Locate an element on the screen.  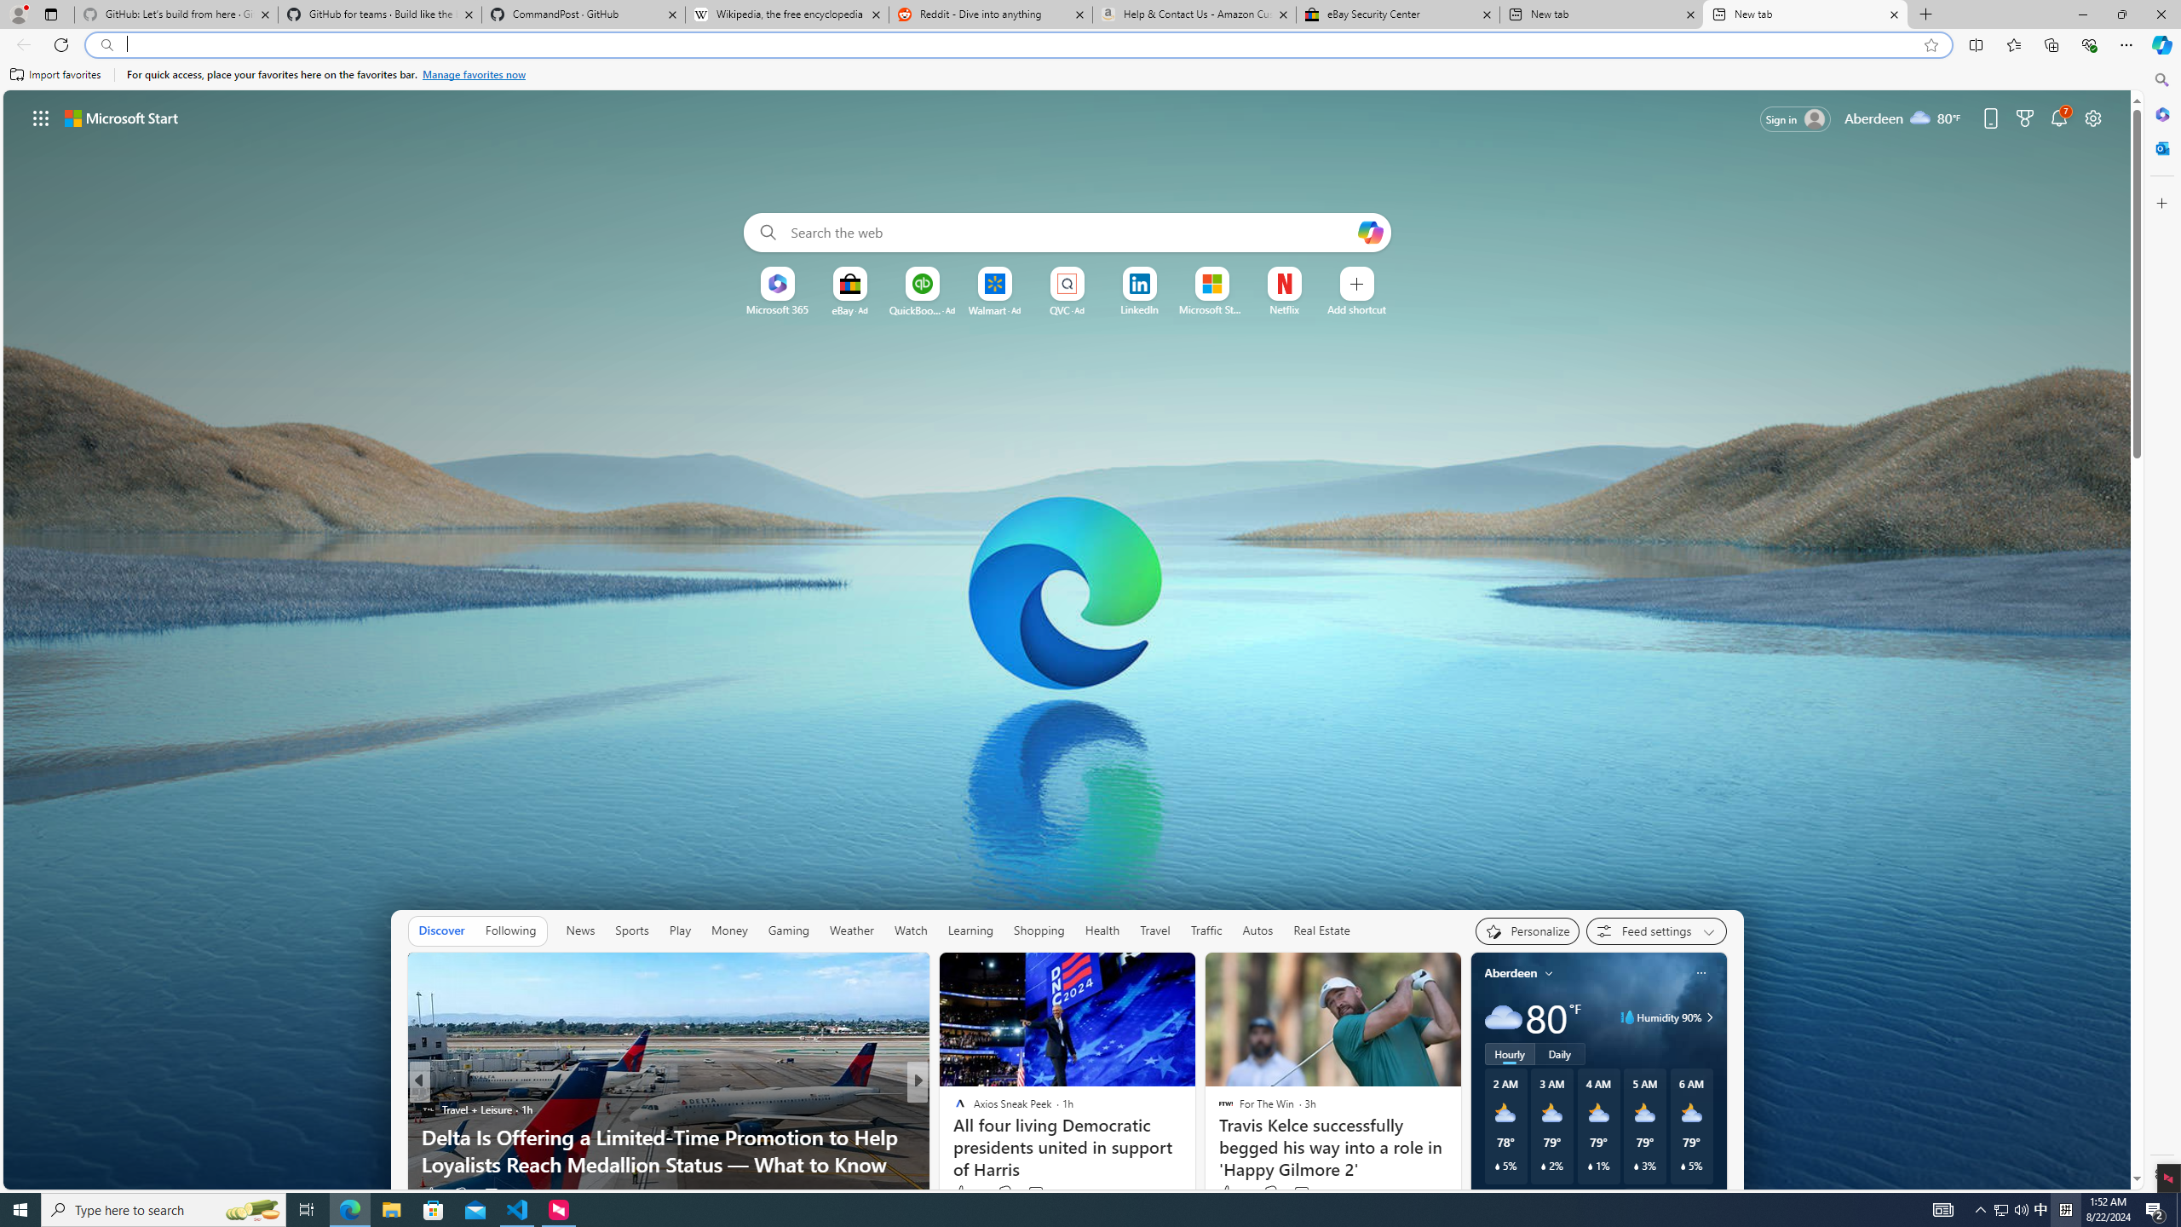
Hide this story is located at coordinates (878, 973).